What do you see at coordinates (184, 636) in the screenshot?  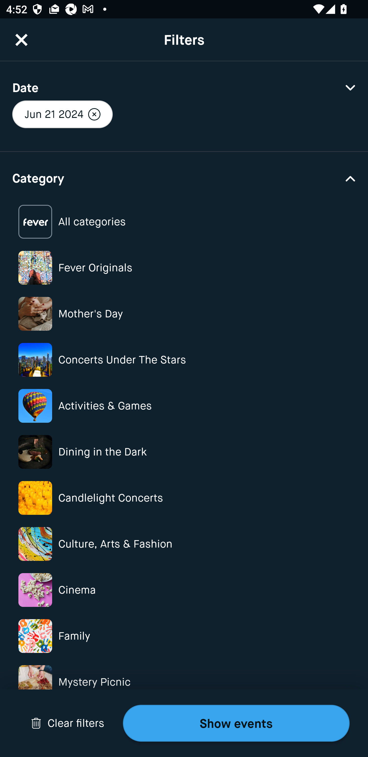 I see `Category Image Family` at bounding box center [184, 636].